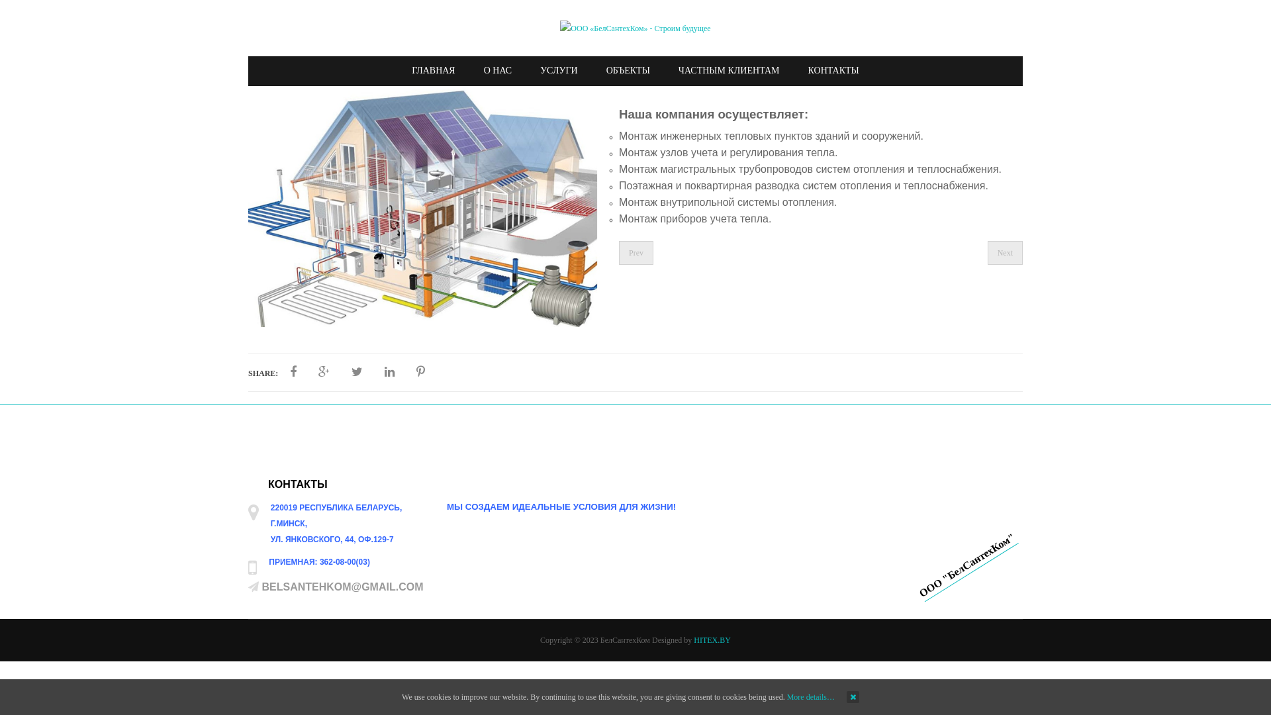  What do you see at coordinates (421, 372) in the screenshot?
I see `Pinterest Share` at bounding box center [421, 372].